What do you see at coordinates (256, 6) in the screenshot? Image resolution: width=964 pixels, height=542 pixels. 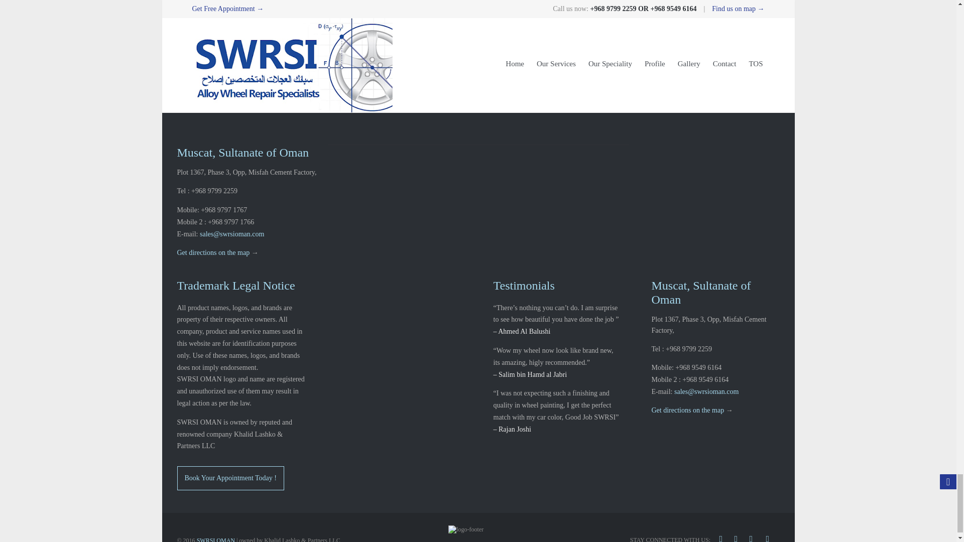 I see `Share on Twitter` at bounding box center [256, 6].